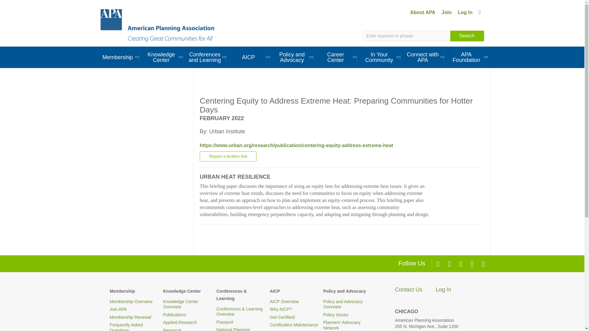  Describe the element at coordinates (292, 57) in the screenshot. I see `Policy and Advocacy` at that location.